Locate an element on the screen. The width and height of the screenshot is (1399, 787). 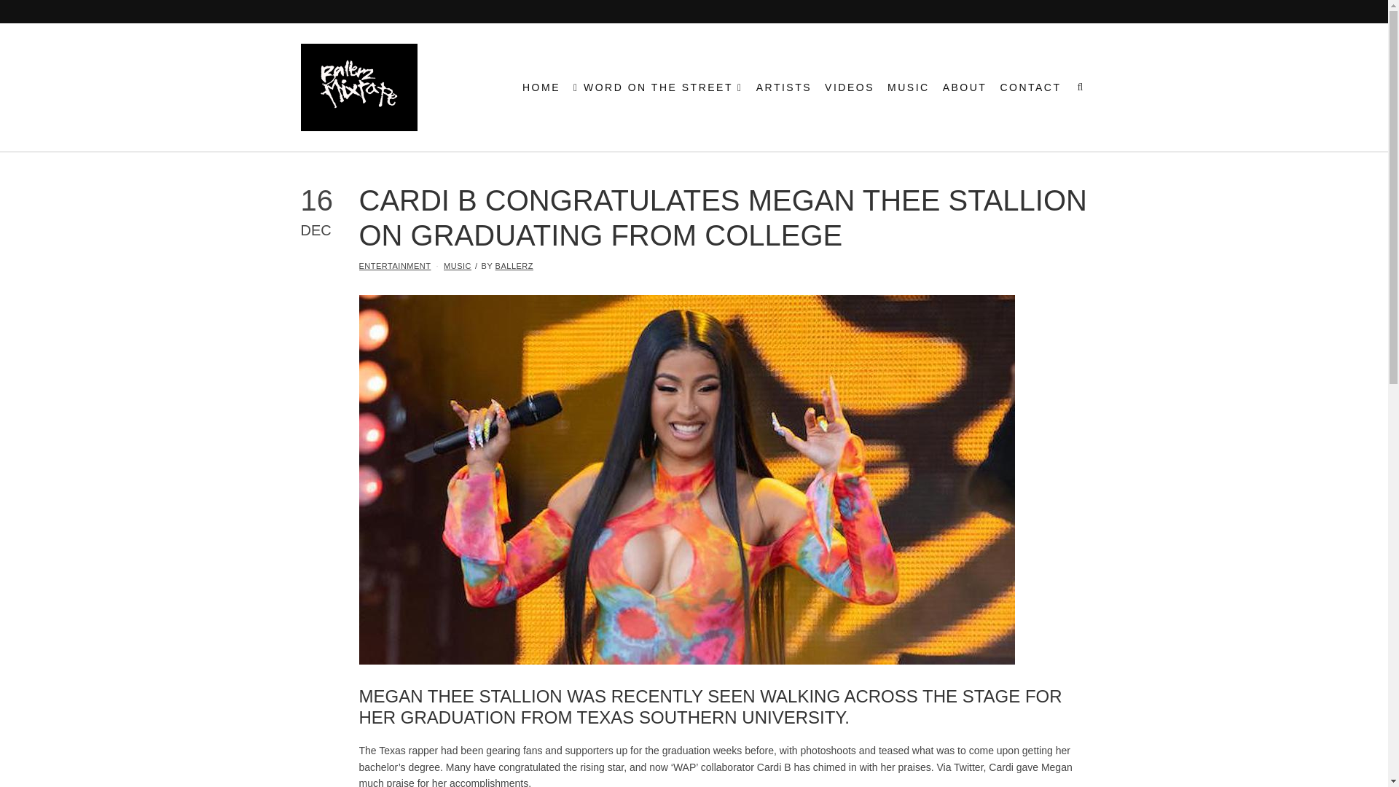
ENTERTAINMENT is located at coordinates (394, 265).